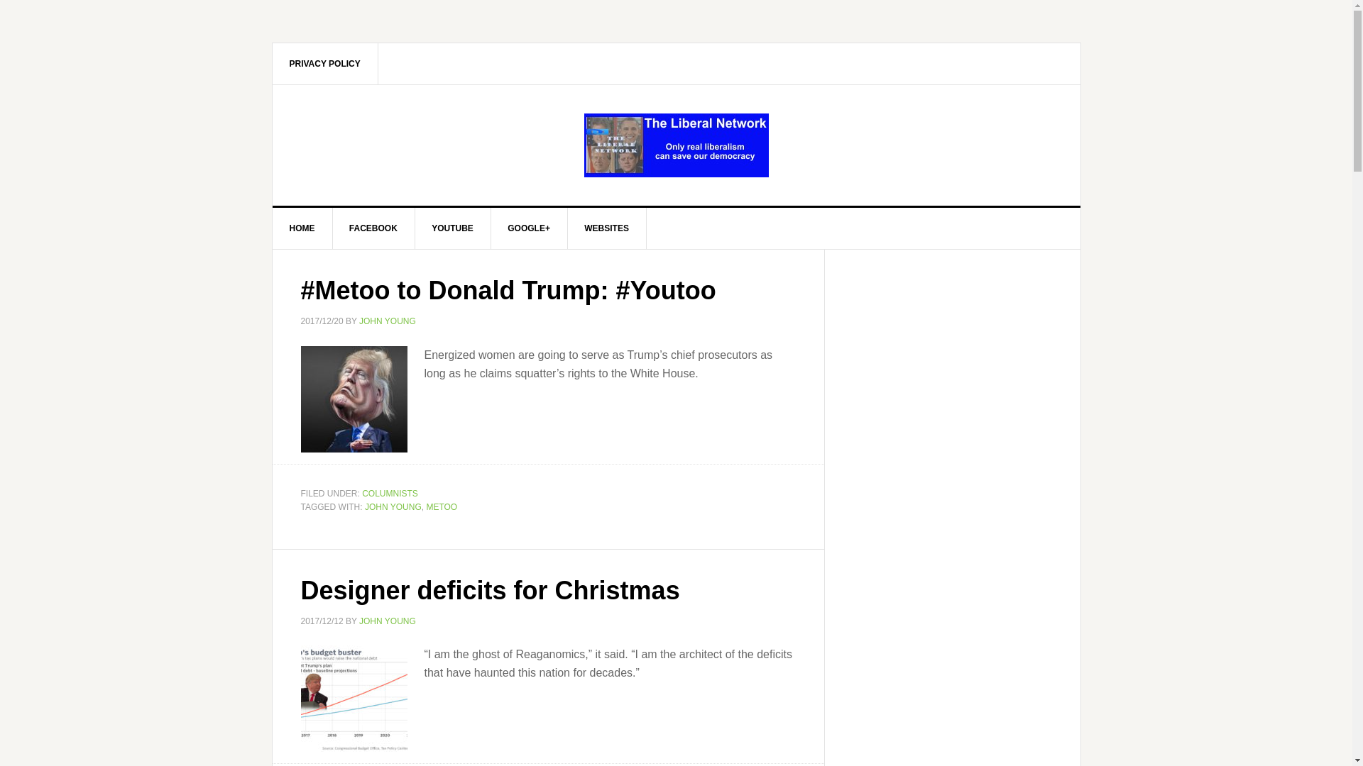 Image resolution: width=1363 pixels, height=766 pixels. I want to click on JOHN YOUNG, so click(388, 621).